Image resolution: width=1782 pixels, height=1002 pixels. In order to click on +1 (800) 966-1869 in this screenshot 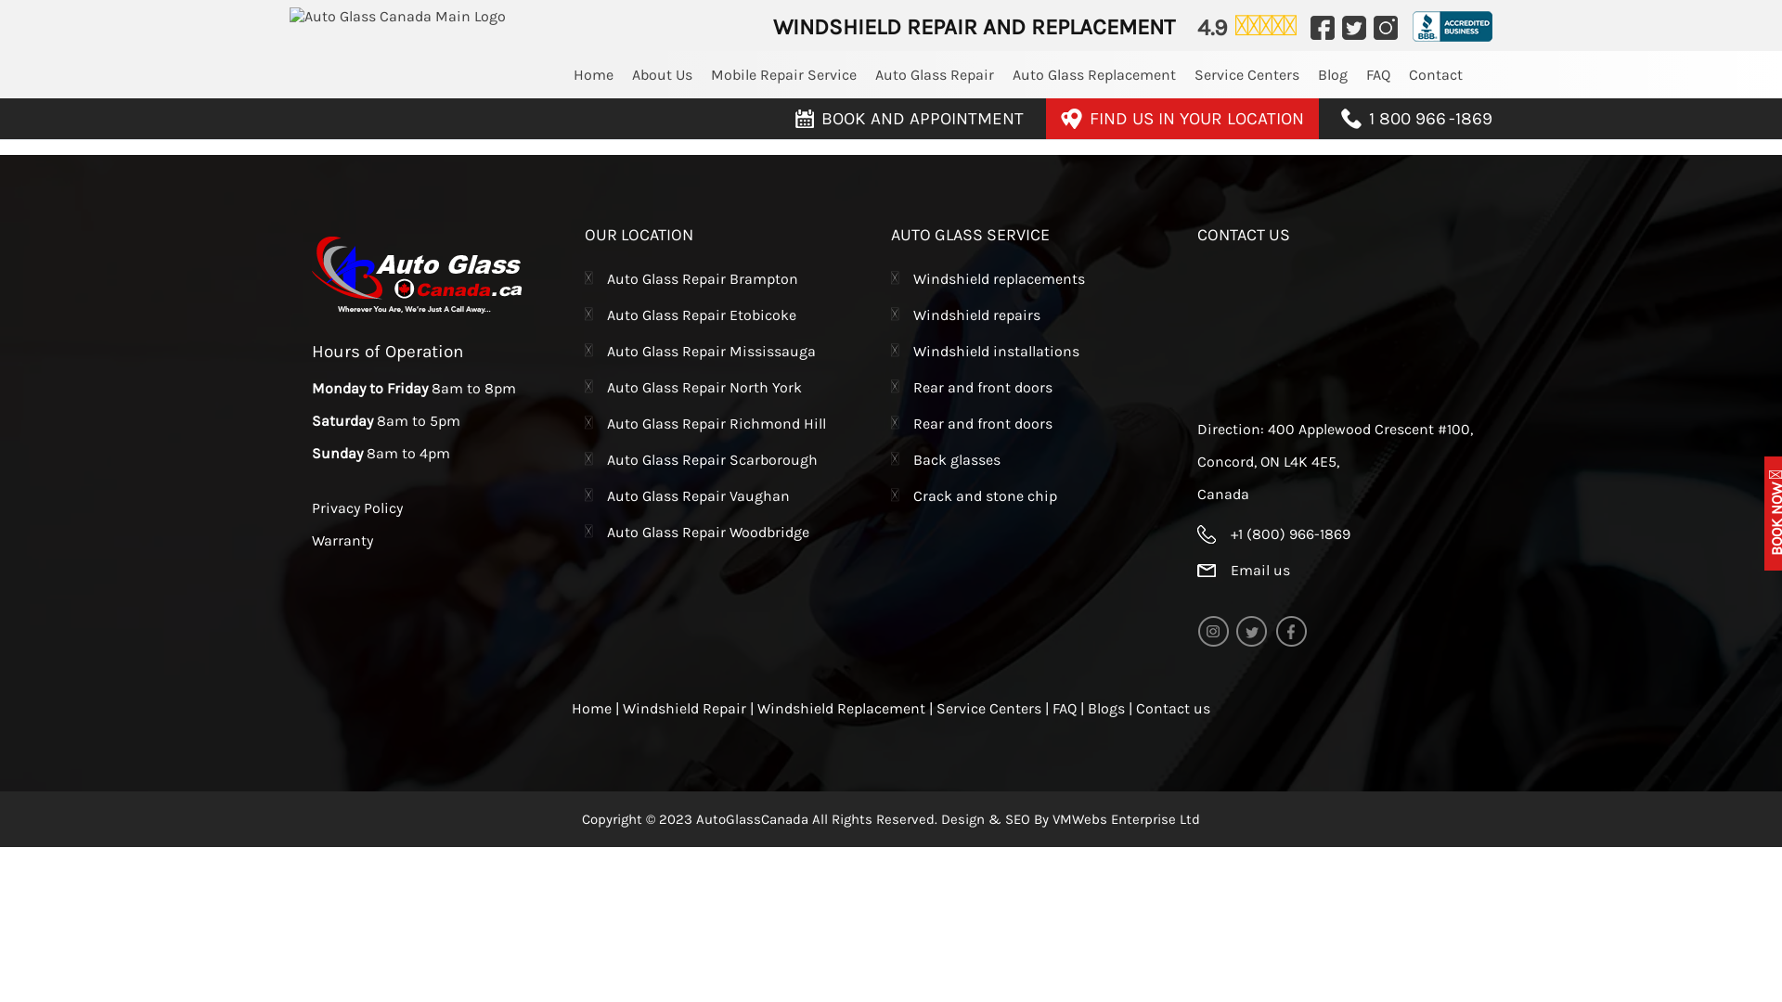, I will do `click(1345, 531)`.